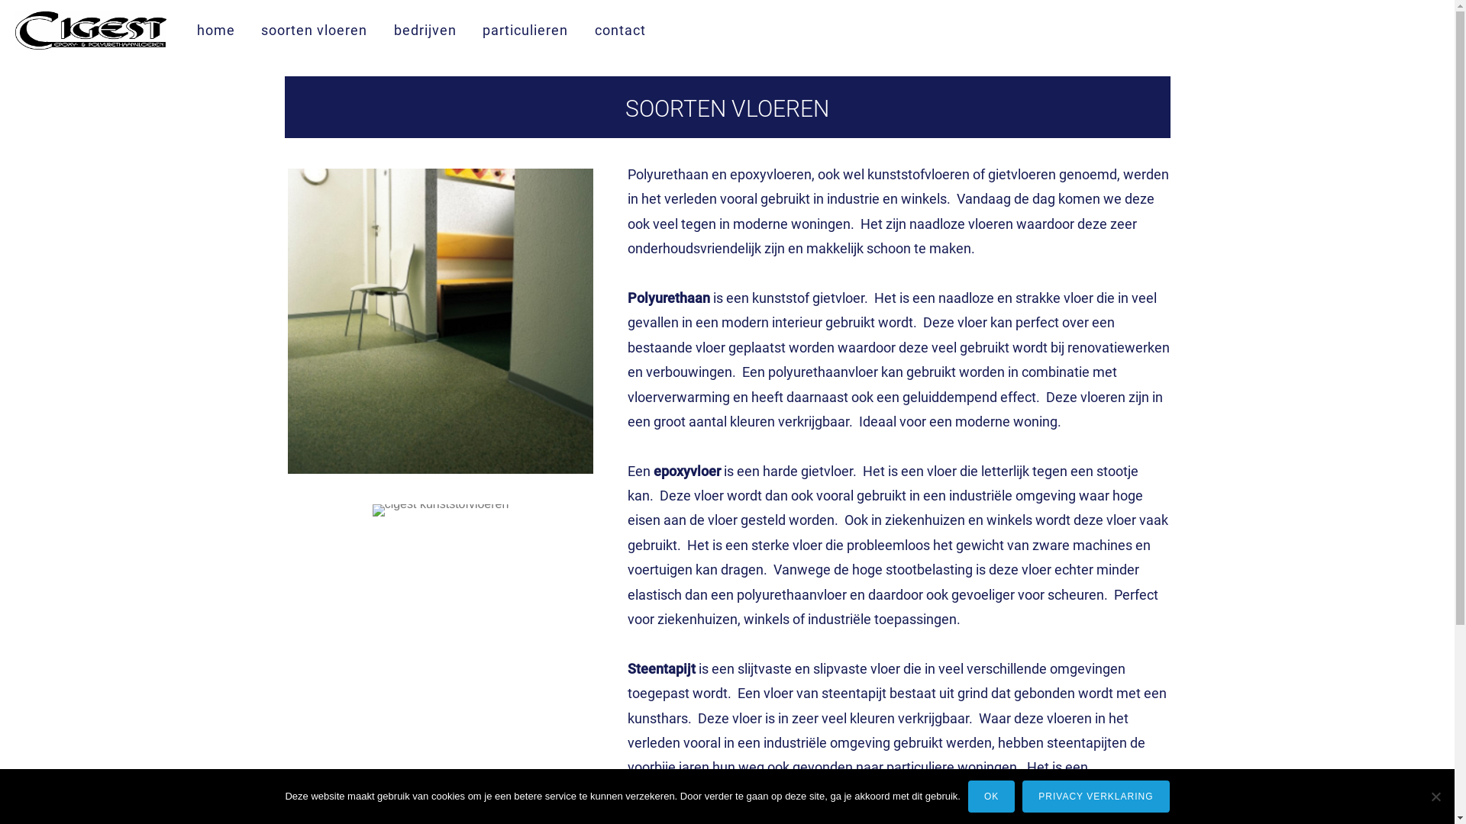 The height and width of the screenshot is (824, 1466). Describe the element at coordinates (441, 510) in the screenshot. I see `cigest kunststofvloeren` at that location.